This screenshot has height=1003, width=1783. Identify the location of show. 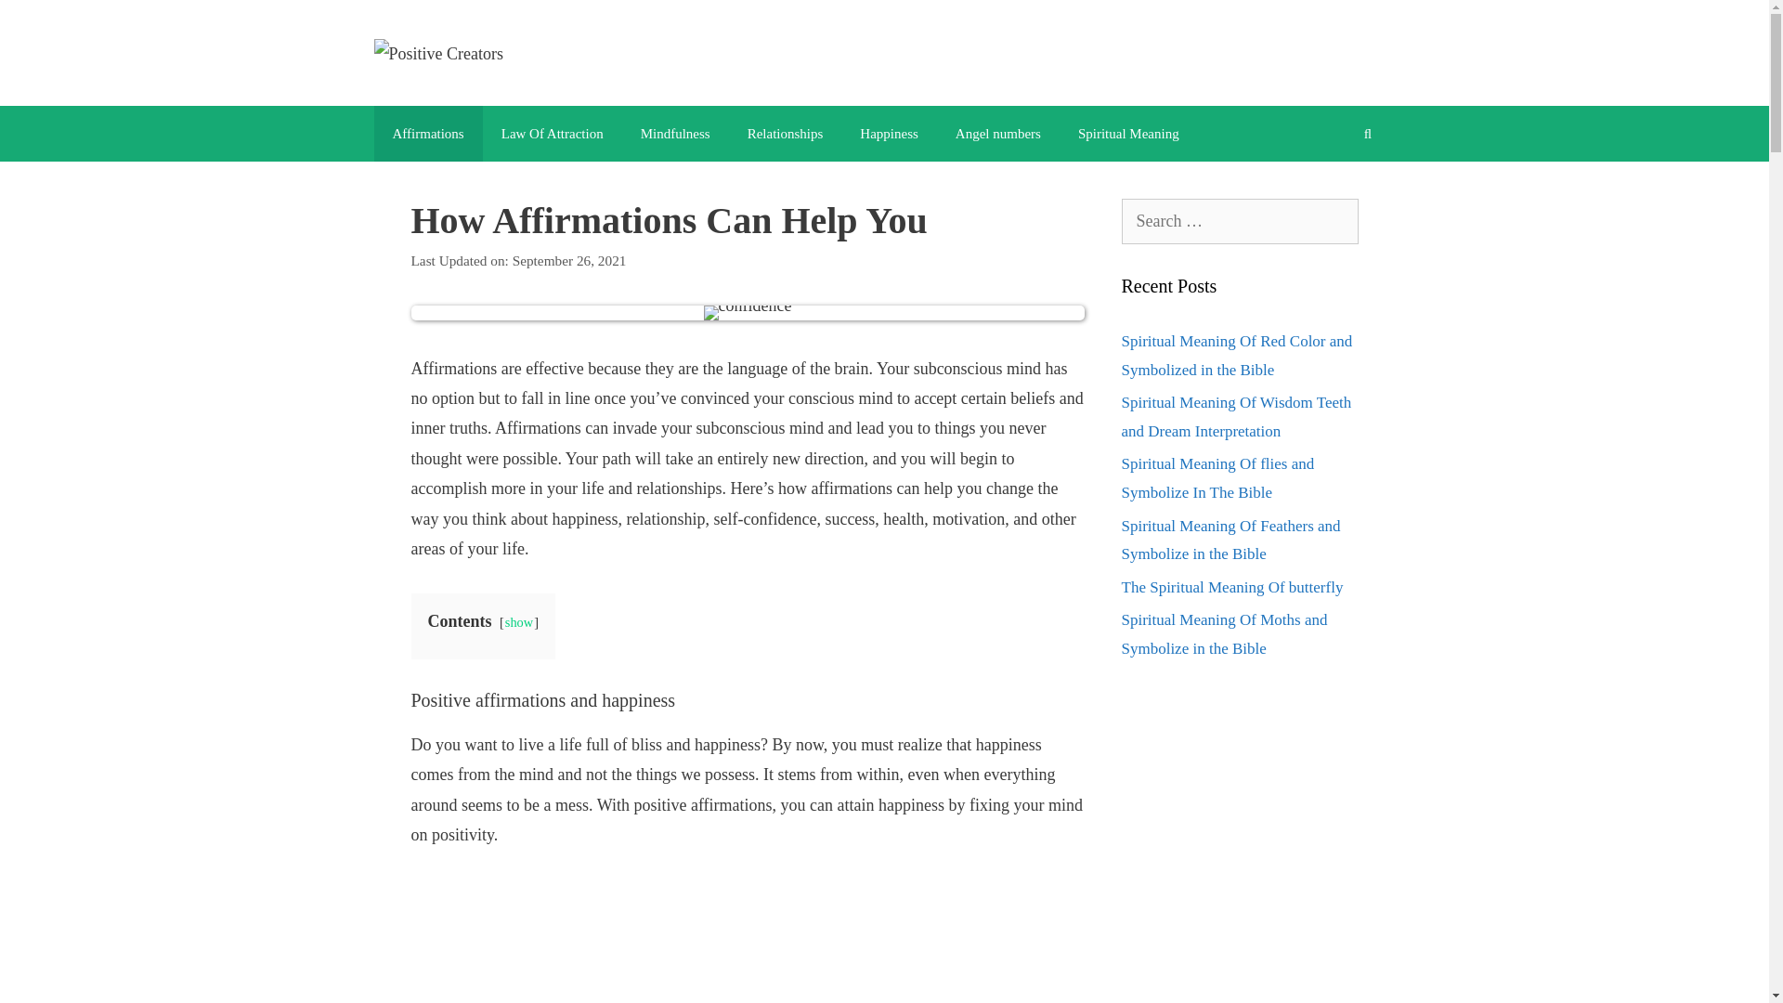
(518, 622).